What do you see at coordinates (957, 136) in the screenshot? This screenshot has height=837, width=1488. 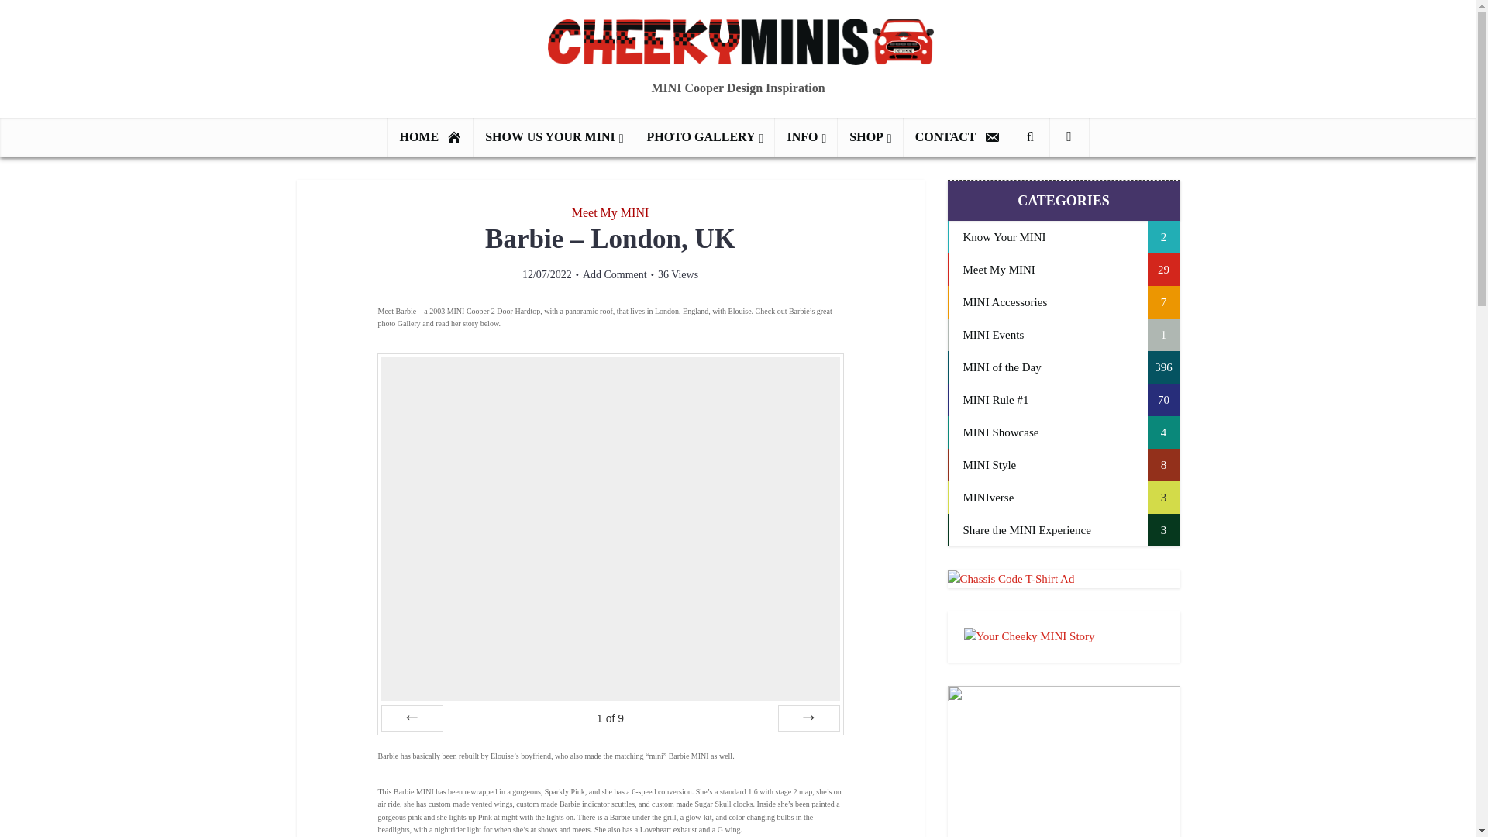 I see `CONTACT` at bounding box center [957, 136].